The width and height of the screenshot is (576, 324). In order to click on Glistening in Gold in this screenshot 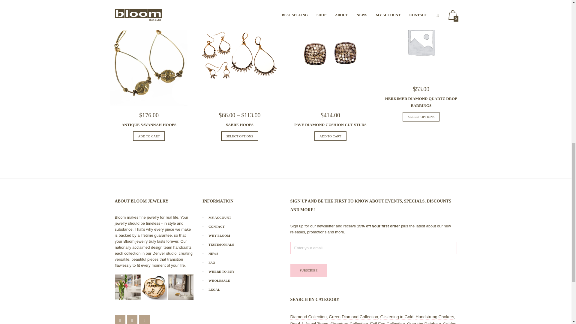, I will do `click(397, 317)`.